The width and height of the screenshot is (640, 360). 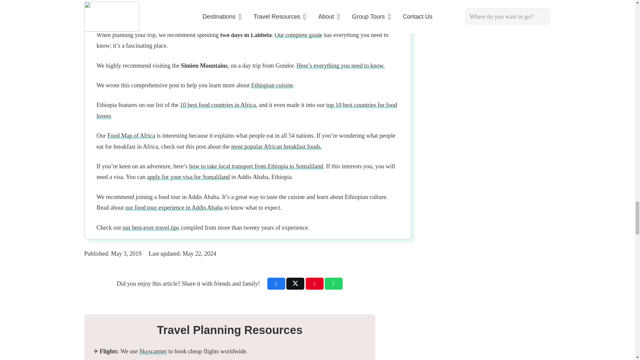 I want to click on Pin this, so click(x=315, y=283).